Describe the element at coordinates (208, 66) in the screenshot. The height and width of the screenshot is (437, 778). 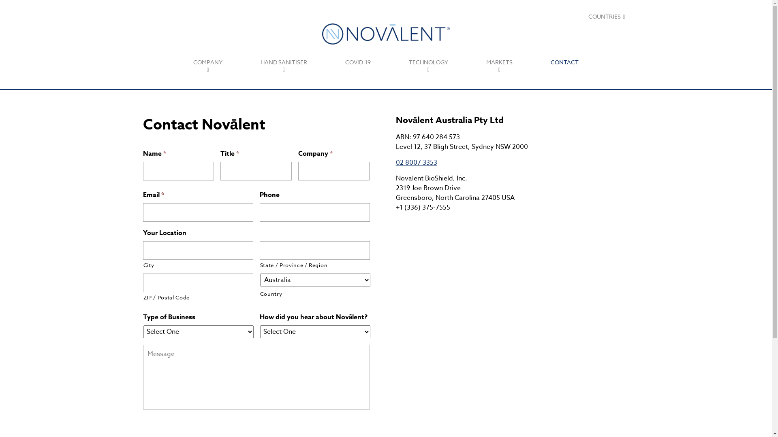
I see `COMPANY` at that location.